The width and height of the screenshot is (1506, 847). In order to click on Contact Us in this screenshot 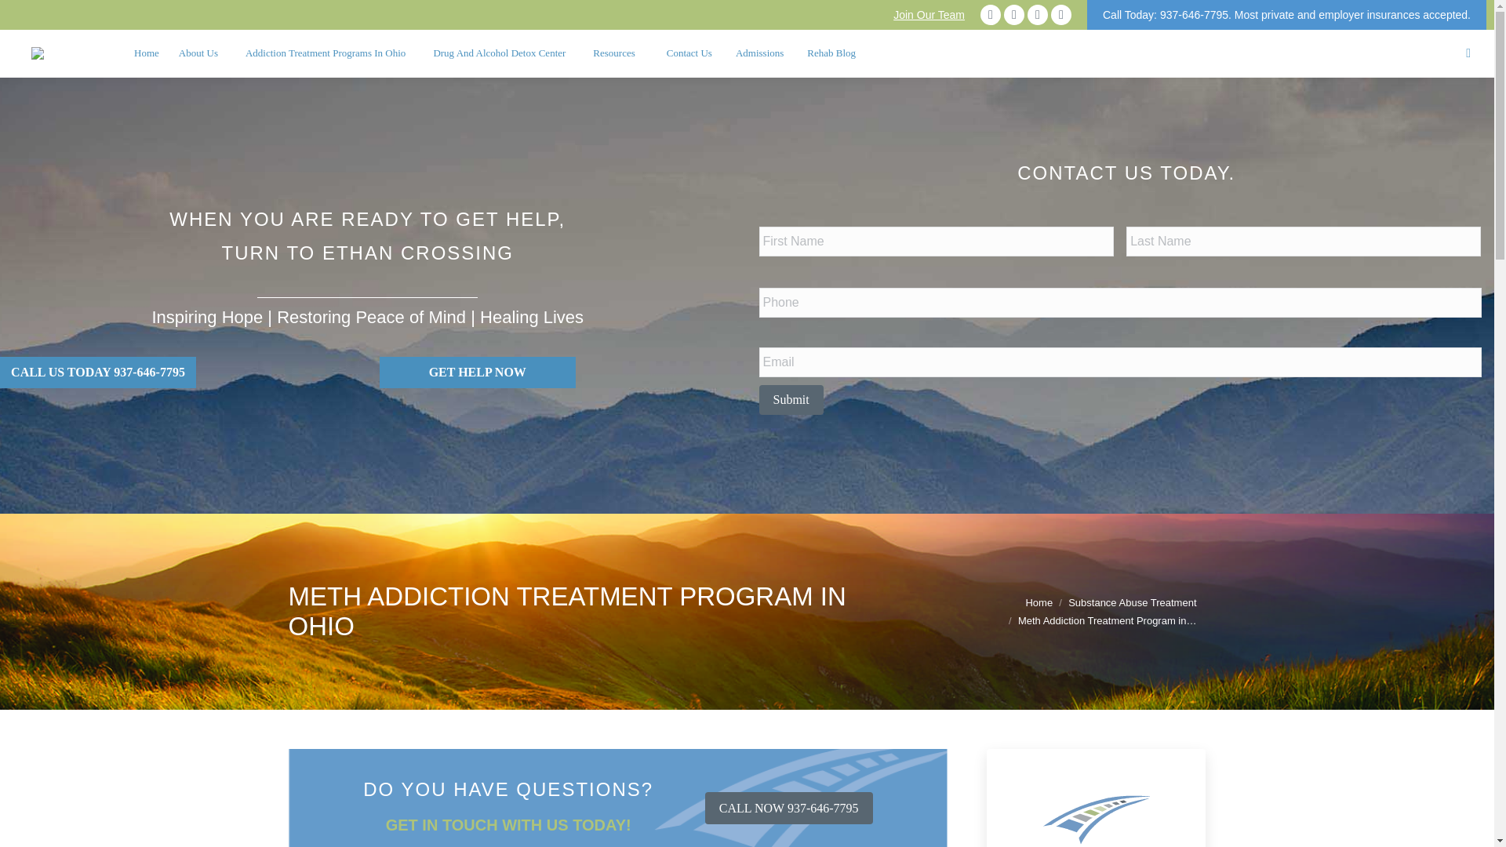, I will do `click(477, 372)`.